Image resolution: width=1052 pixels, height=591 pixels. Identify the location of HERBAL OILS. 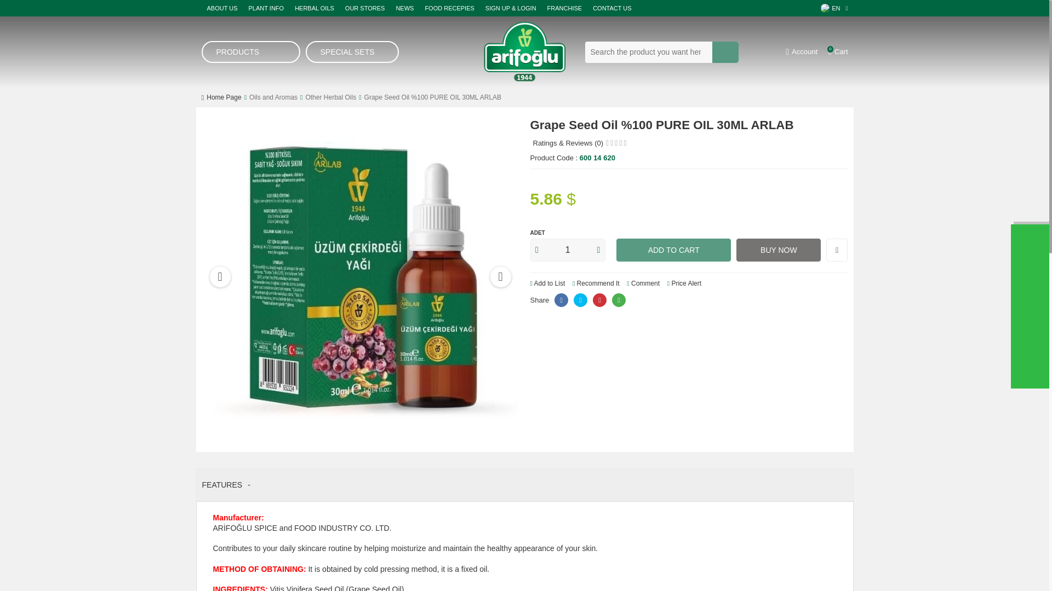
(315, 8).